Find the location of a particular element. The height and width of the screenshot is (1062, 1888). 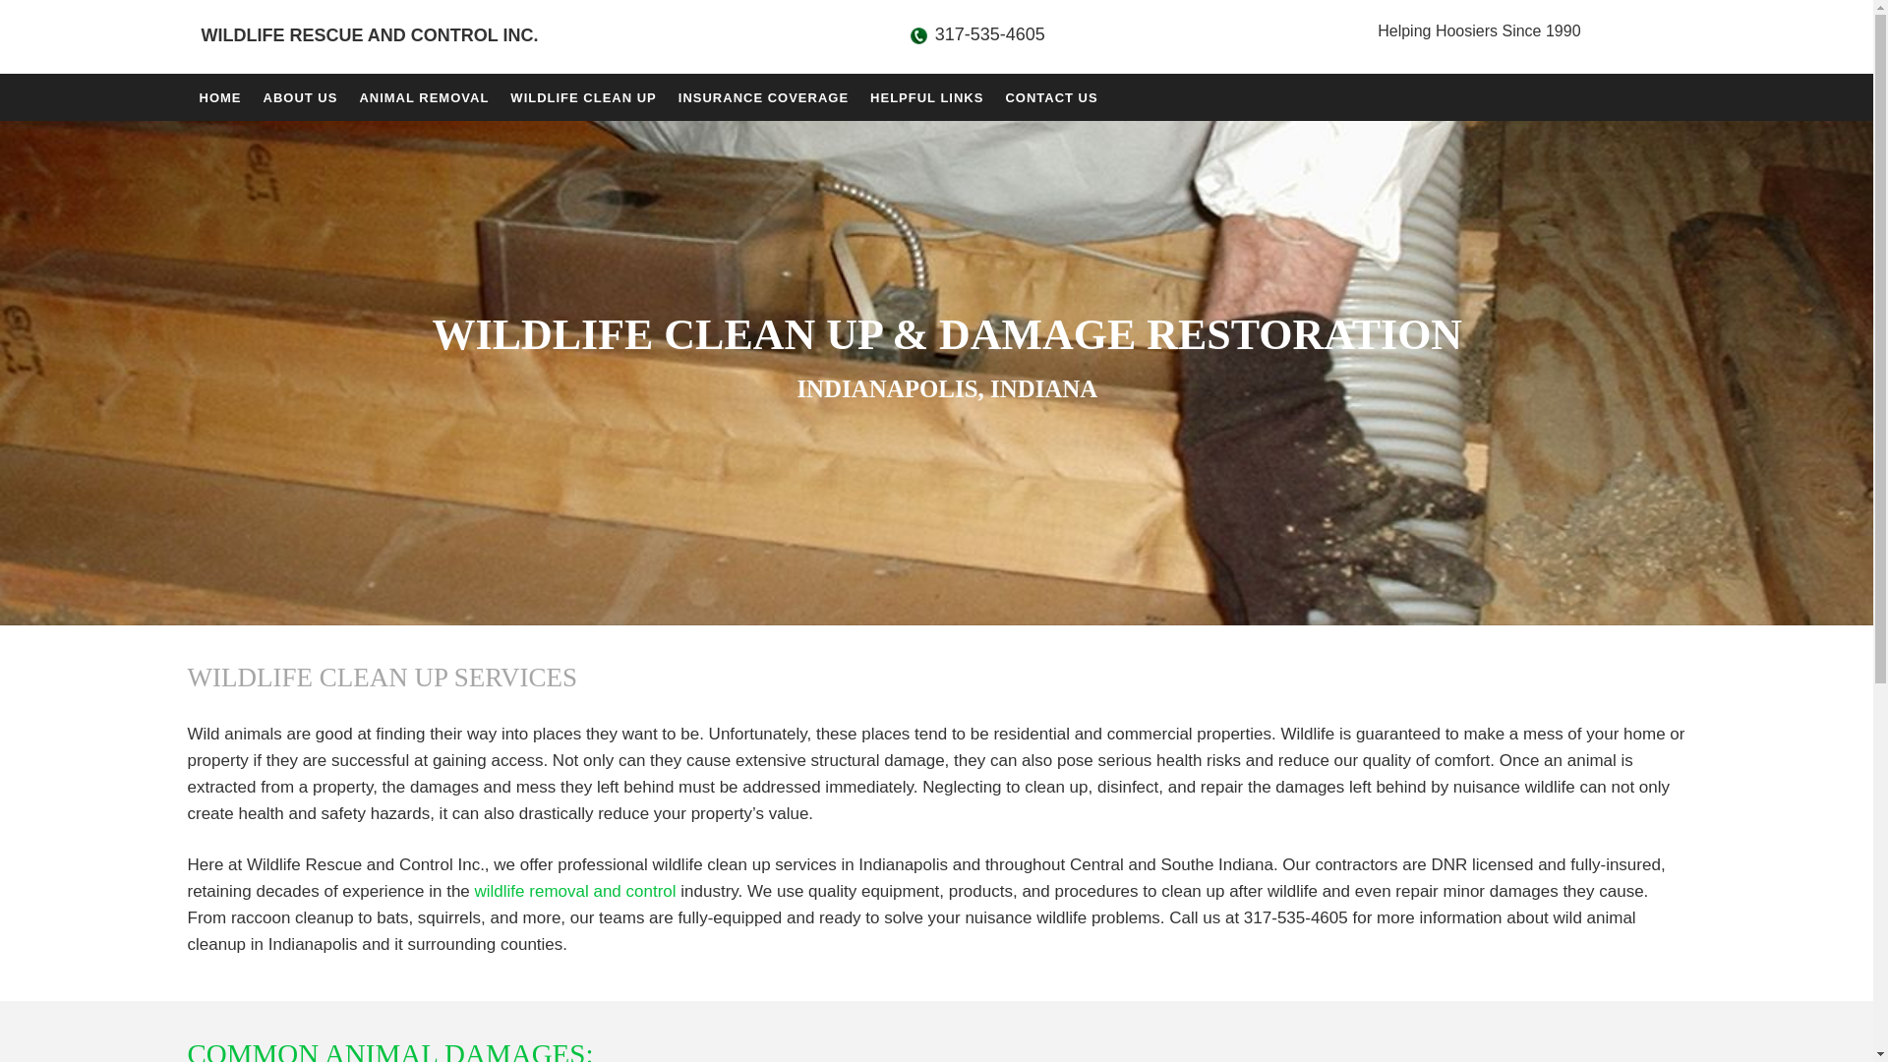

wildlife removal and control is located at coordinates (575, 891).